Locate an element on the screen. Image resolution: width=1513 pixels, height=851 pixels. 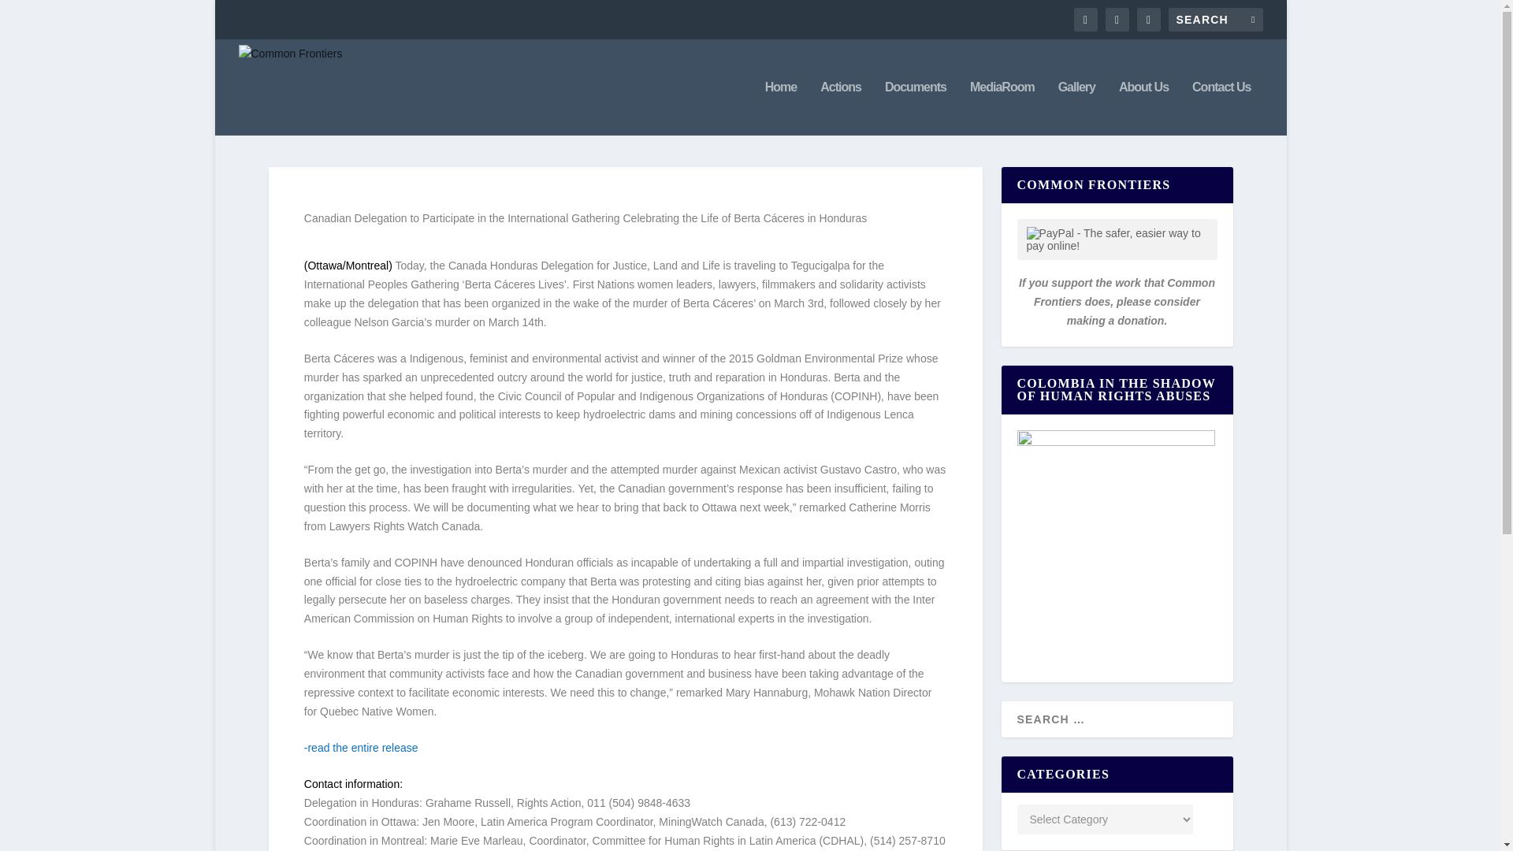
Search is located at coordinates (32, 14).